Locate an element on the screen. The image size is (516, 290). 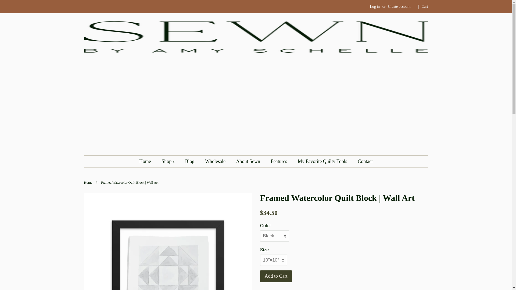
About Sewn is located at coordinates (249, 161).